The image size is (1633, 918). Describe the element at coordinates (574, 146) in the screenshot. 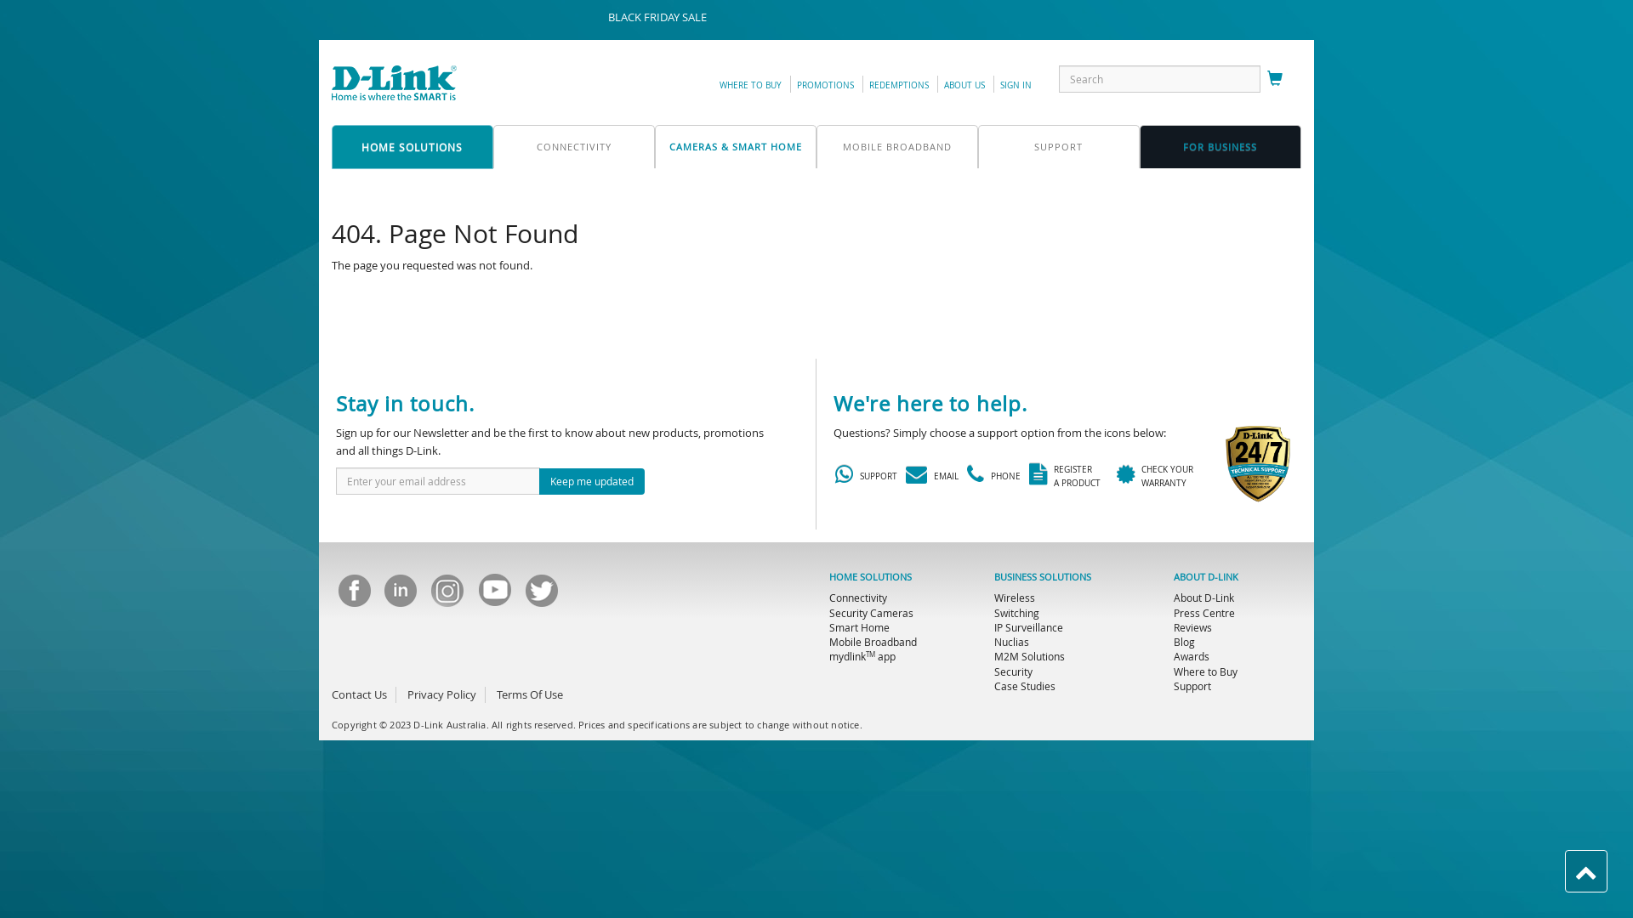

I see `CONNECTIVITY` at that location.